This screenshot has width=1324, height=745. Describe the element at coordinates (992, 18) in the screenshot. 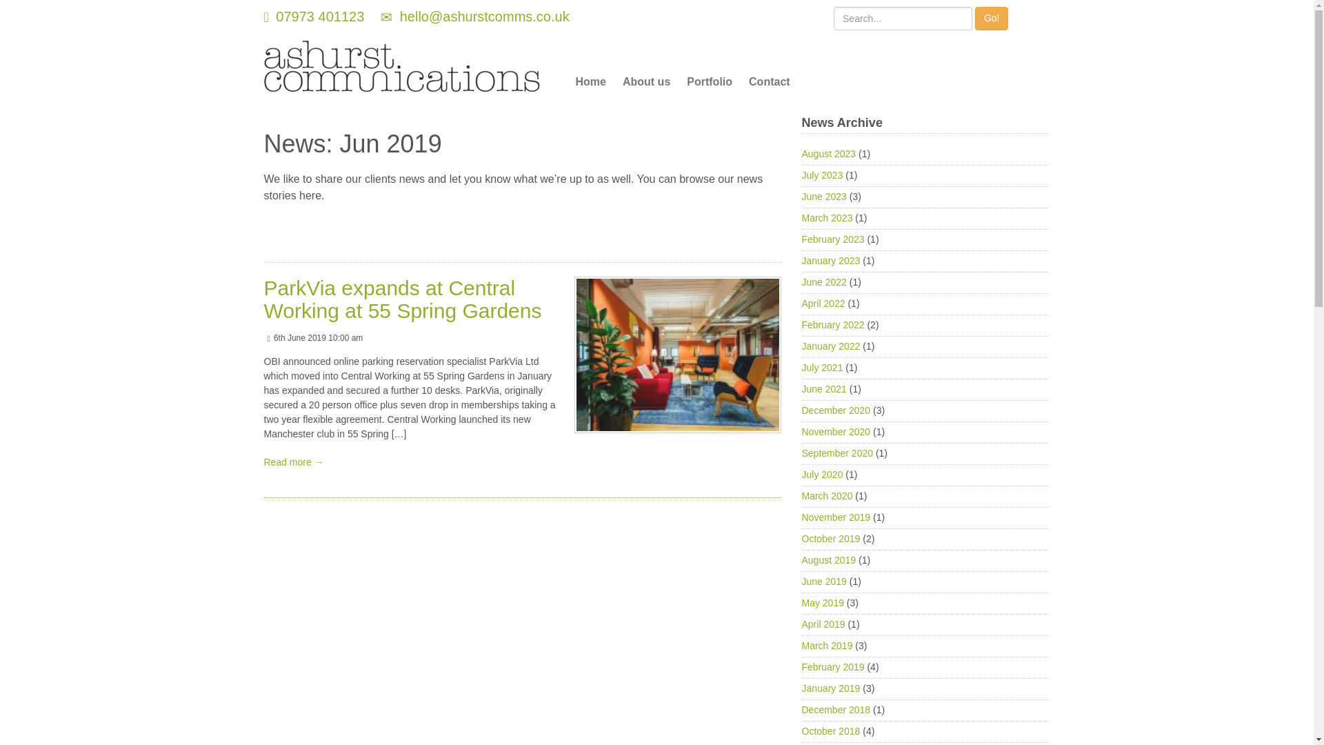

I see `Go!` at that location.